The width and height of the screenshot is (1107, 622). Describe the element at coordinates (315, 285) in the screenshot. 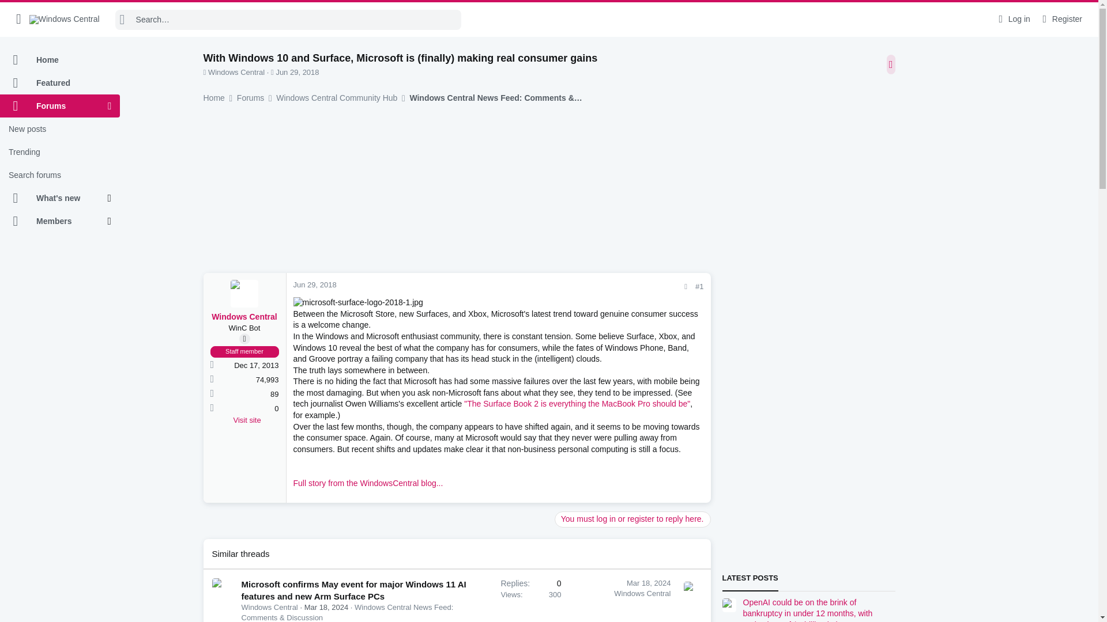

I see `Jun 29, 2018 at 5:10 PM` at that location.